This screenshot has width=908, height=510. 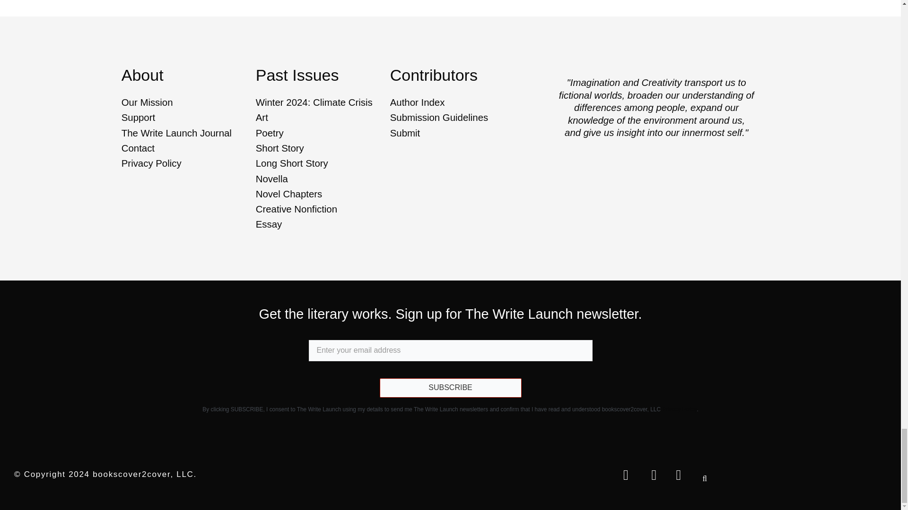 I want to click on The Write Launch Journal, so click(x=187, y=133).